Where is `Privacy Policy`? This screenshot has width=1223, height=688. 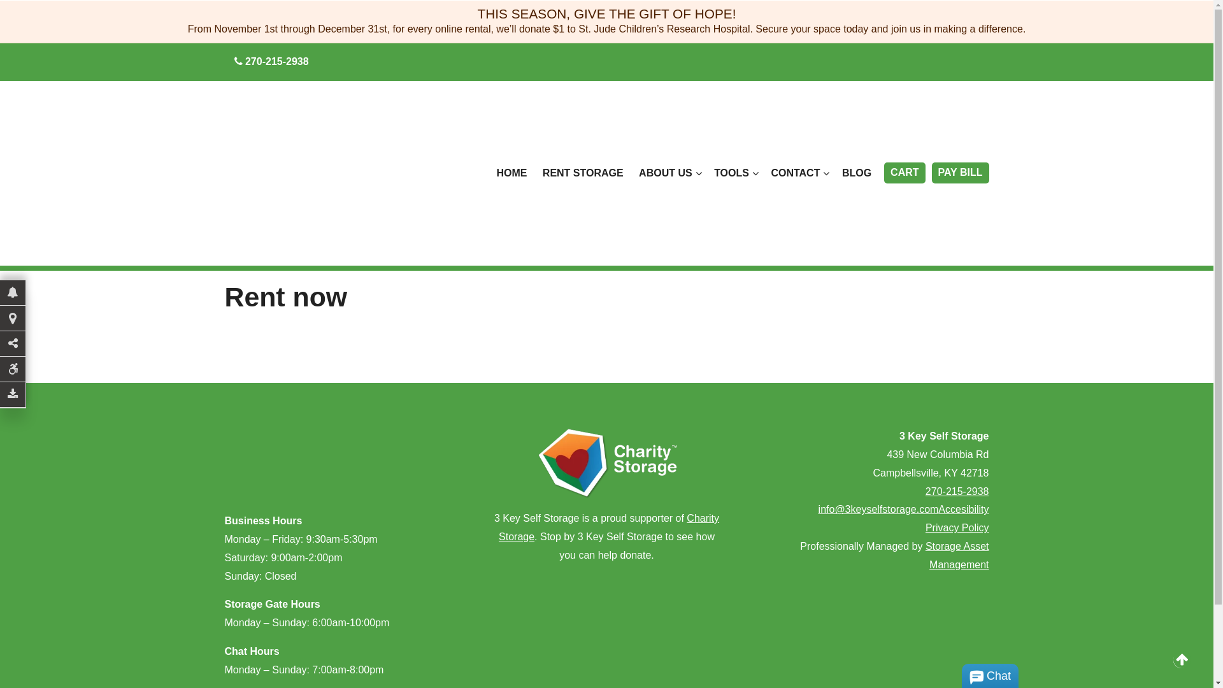
Privacy Policy is located at coordinates (957, 527).